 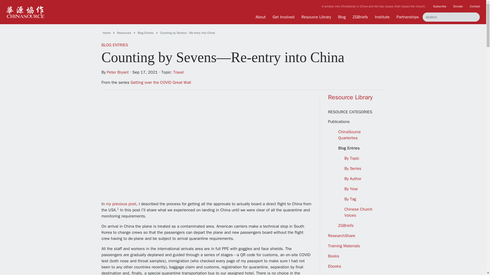 What do you see at coordinates (115, 45) in the screenshot?
I see `BLOG ENTRIES` at bounding box center [115, 45].